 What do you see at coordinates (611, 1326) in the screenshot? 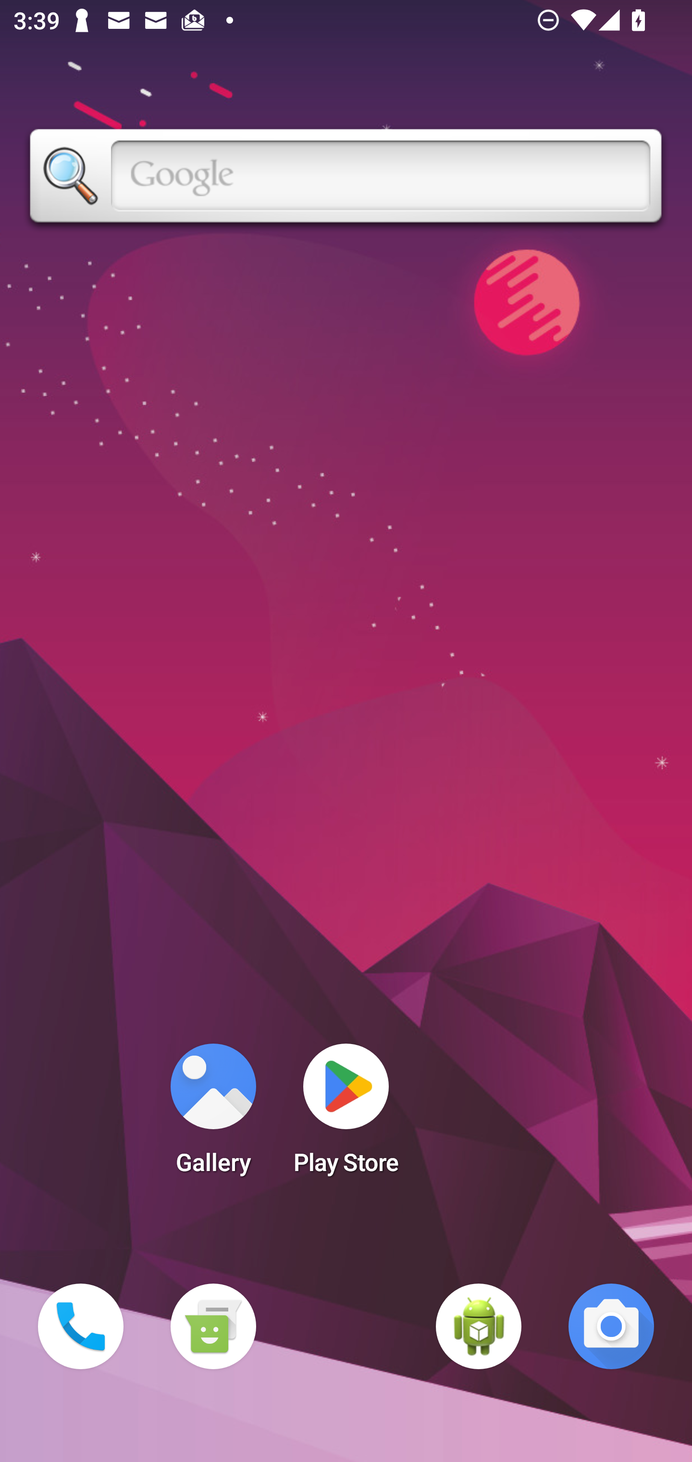
I see `Camera` at bounding box center [611, 1326].